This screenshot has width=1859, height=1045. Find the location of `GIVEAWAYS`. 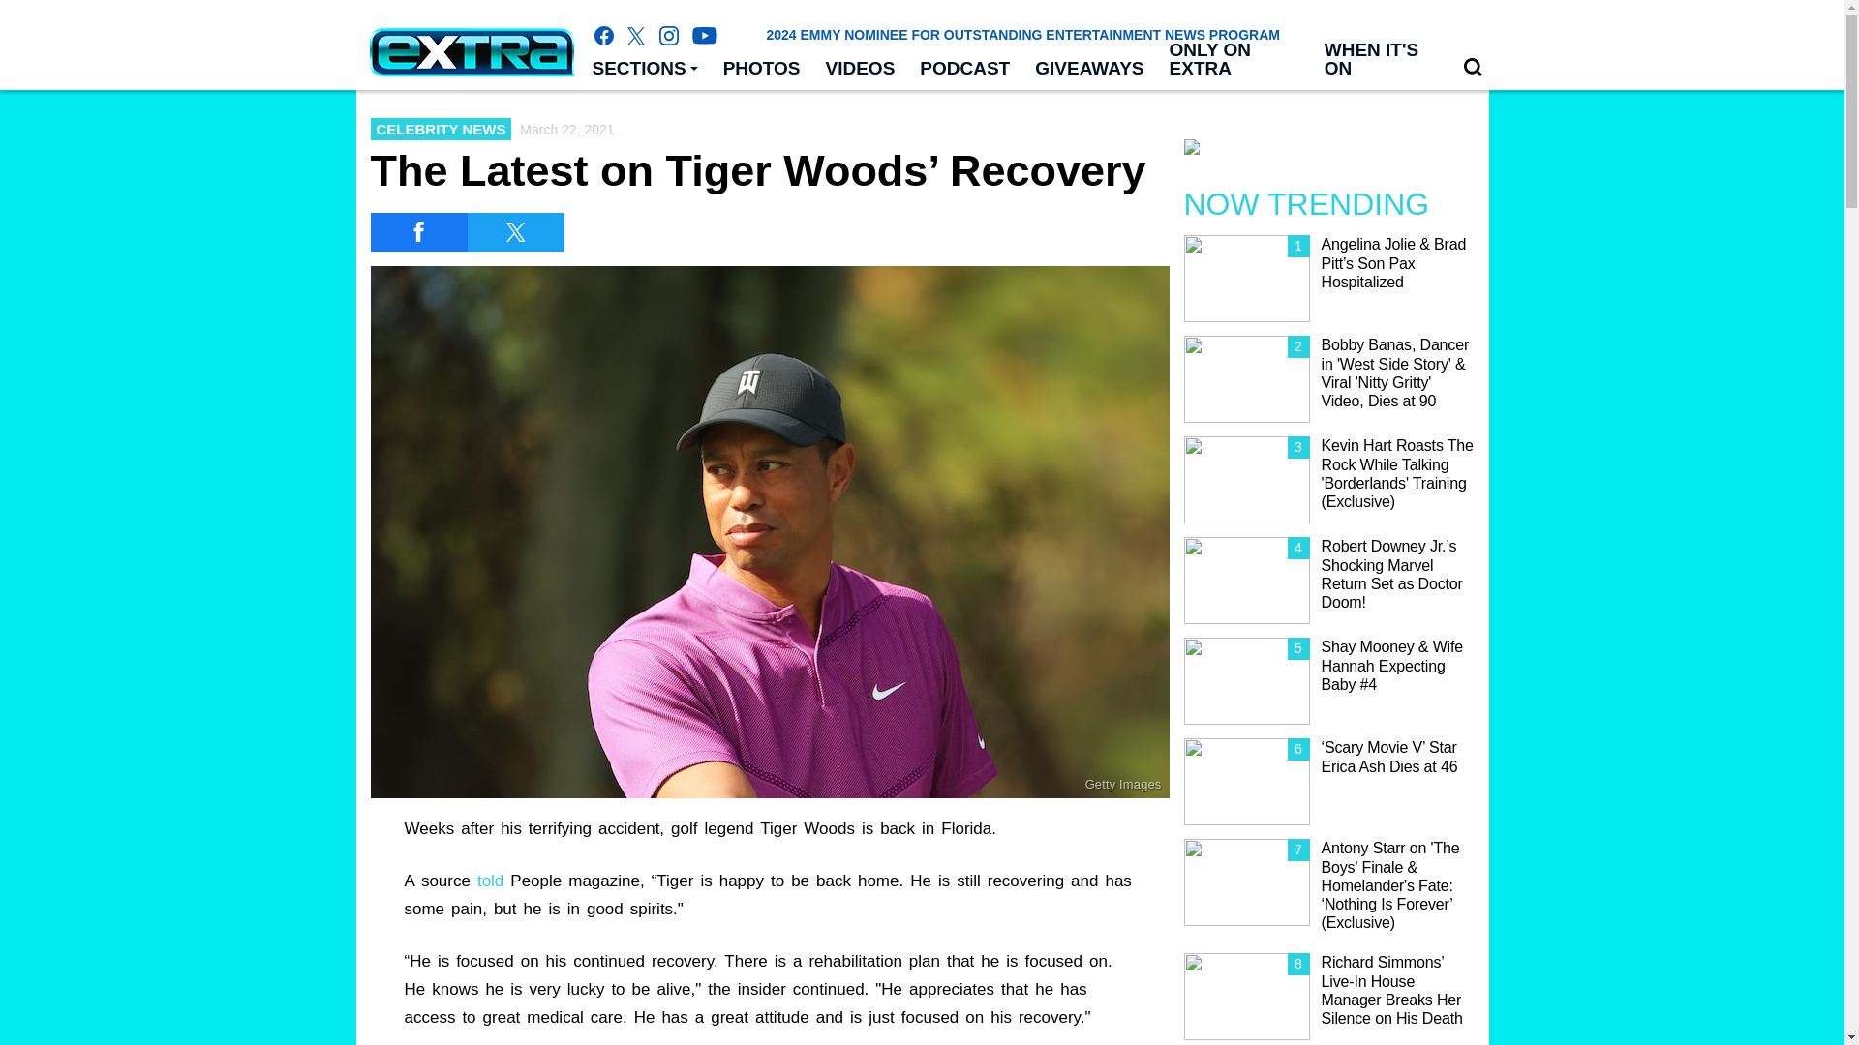

GIVEAWAYS is located at coordinates (1089, 69).